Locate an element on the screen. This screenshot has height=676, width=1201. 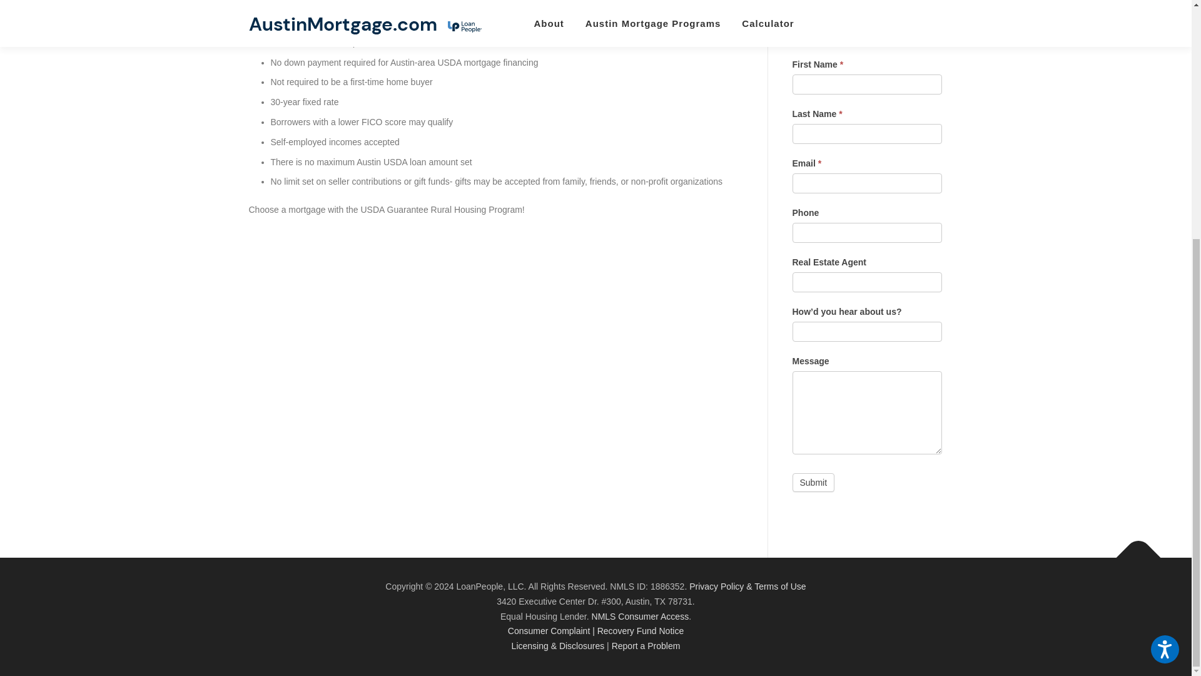
Report a Problem is located at coordinates (646, 646).